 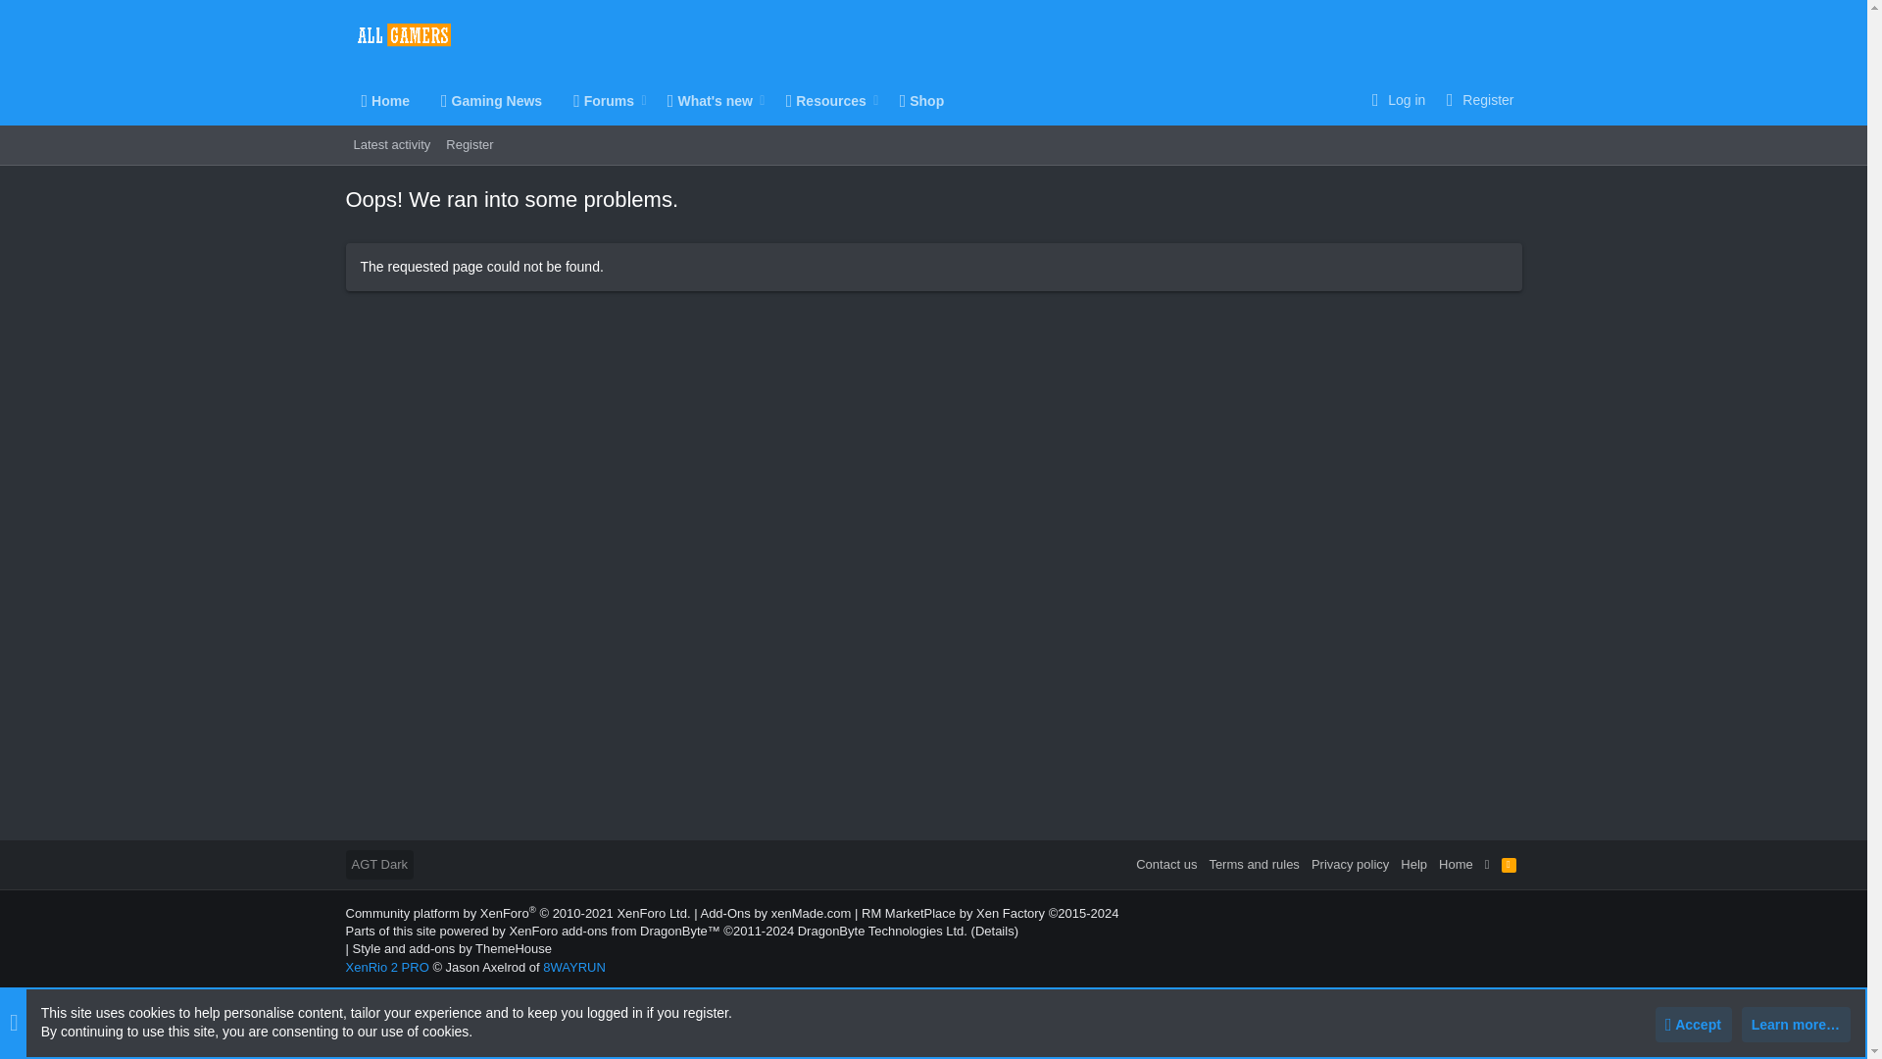 I want to click on RSS, so click(x=1510, y=865).